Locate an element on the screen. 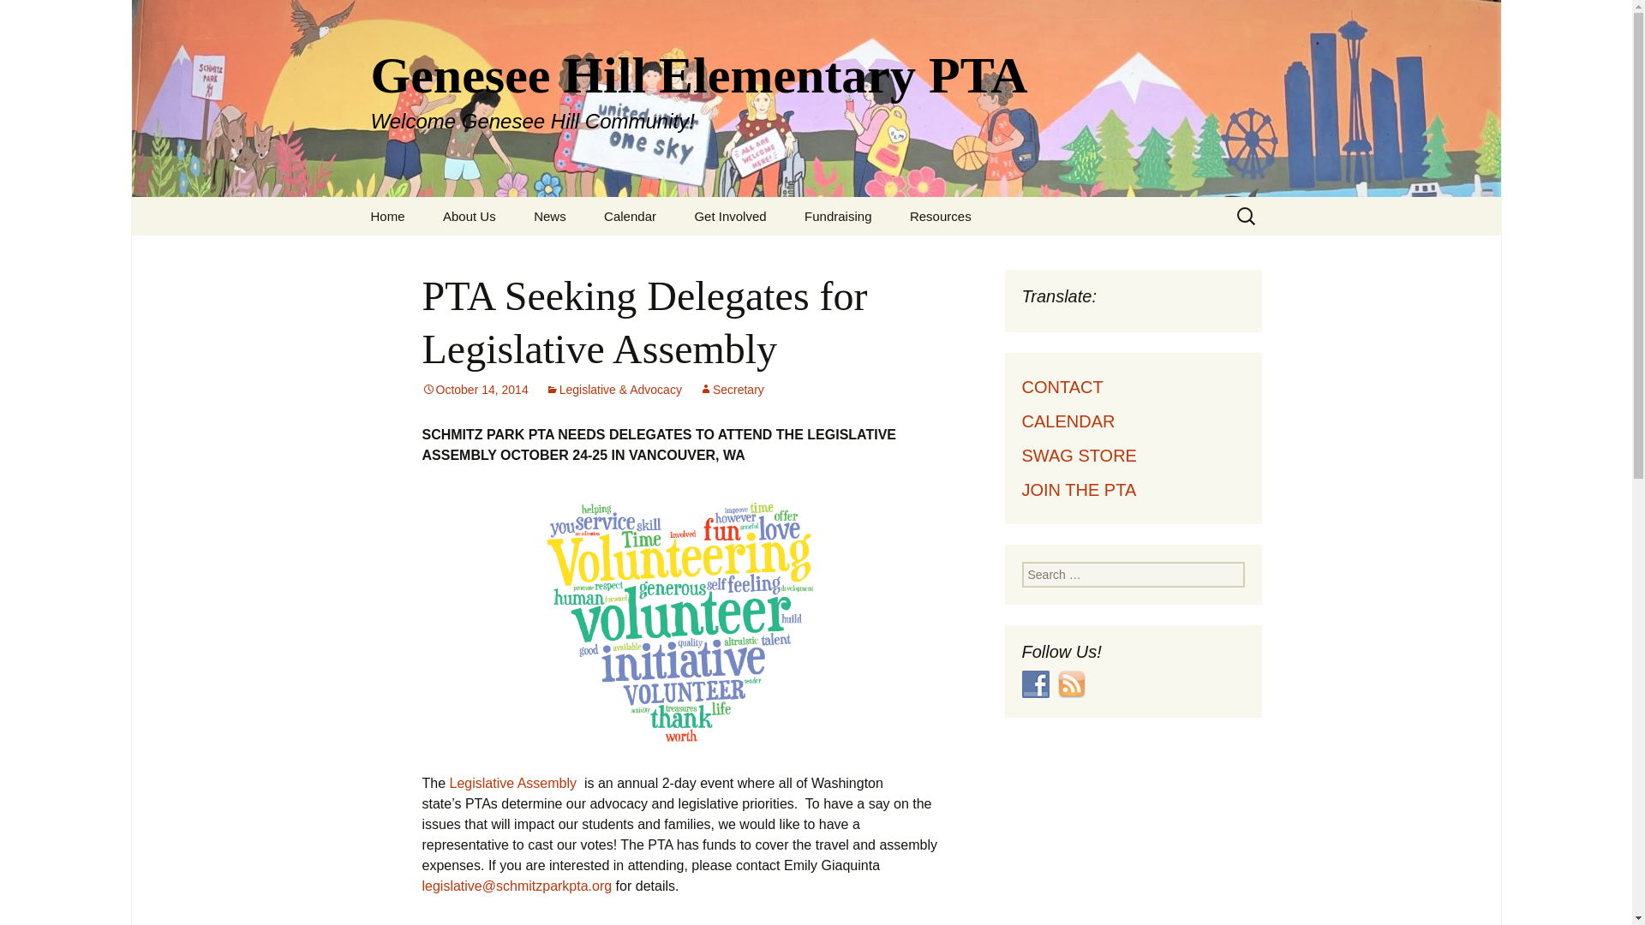 The height and width of the screenshot is (925, 1645). CALENDAR is located at coordinates (1068, 421).